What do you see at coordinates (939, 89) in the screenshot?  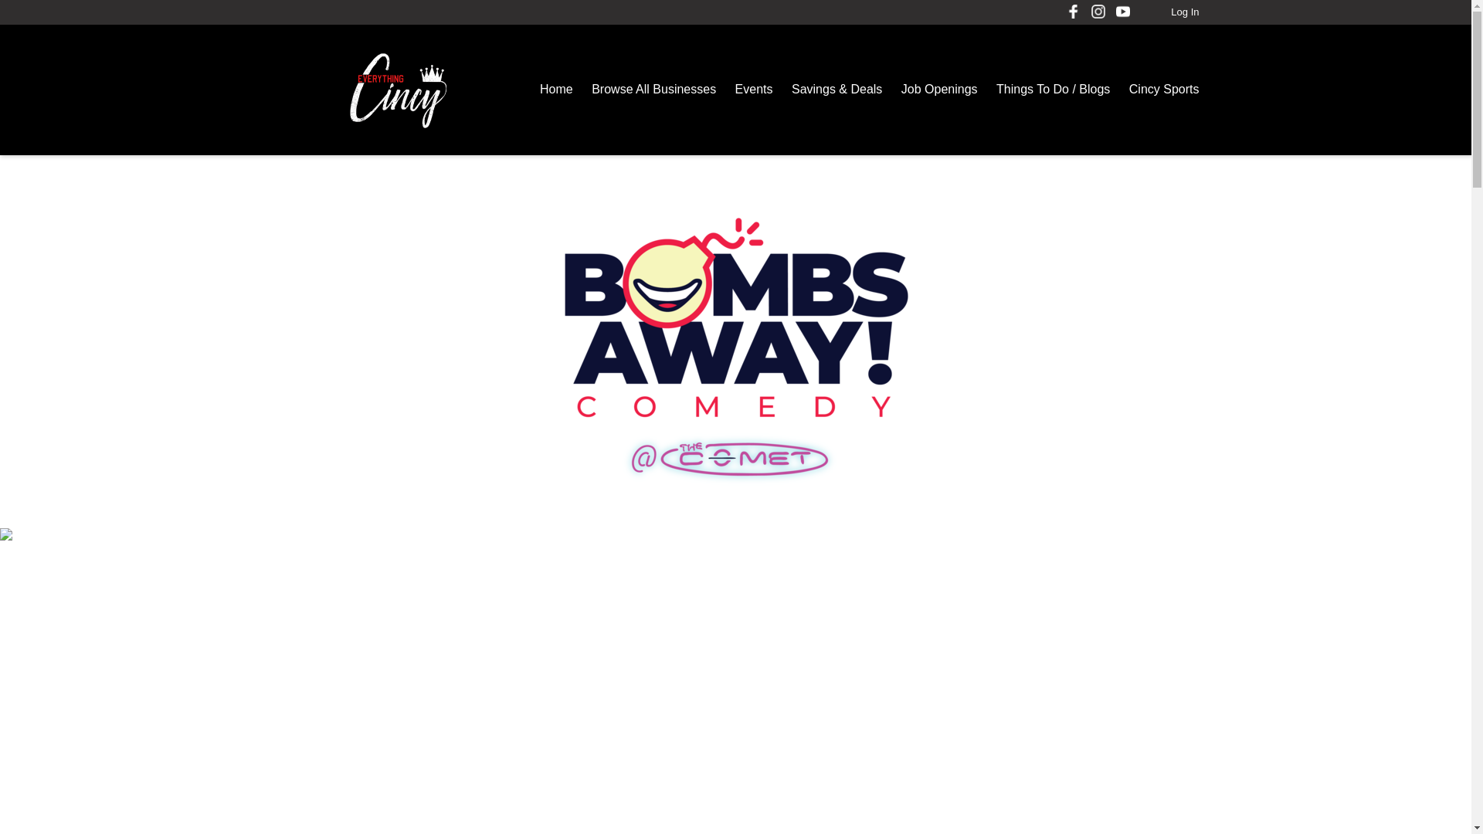 I see `Job Openings` at bounding box center [939, 89].